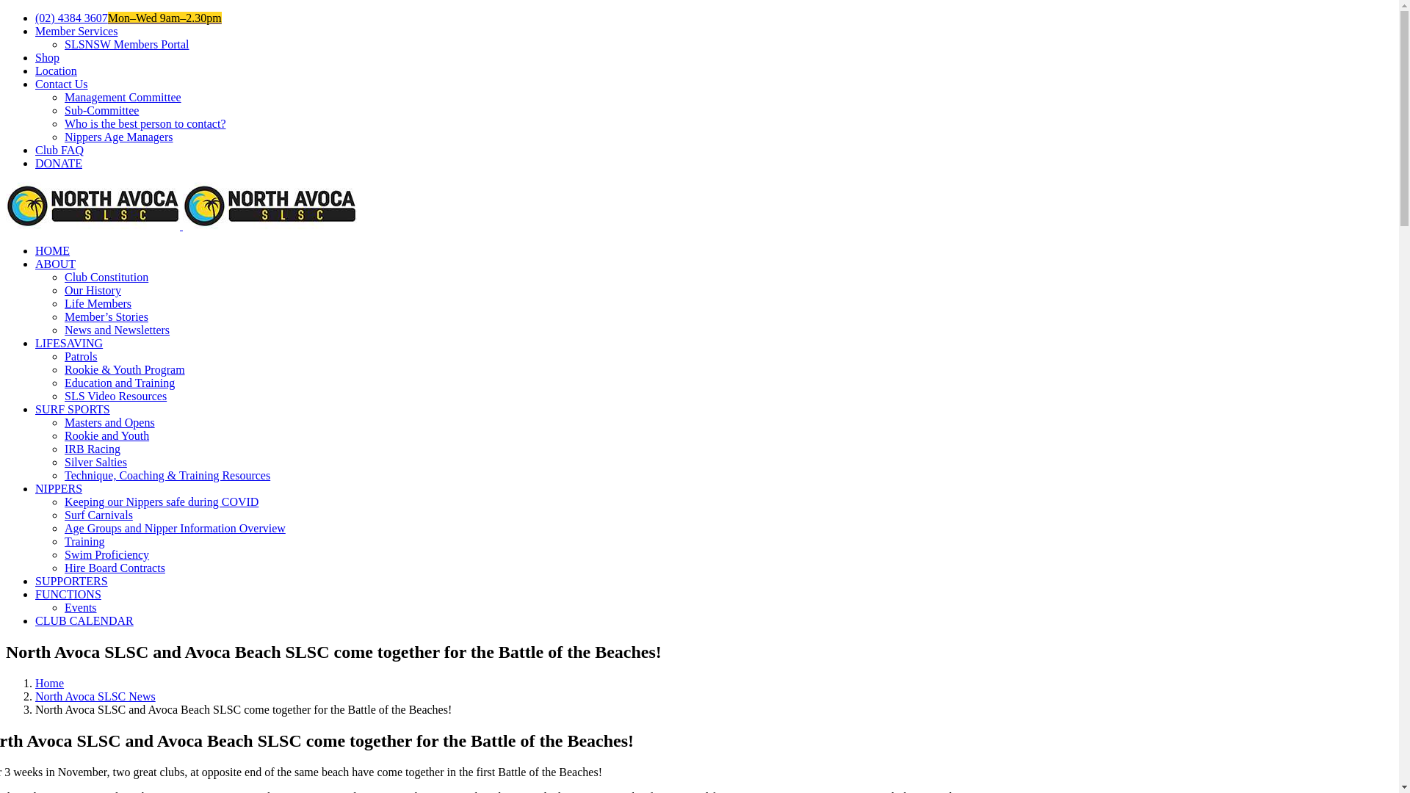  What do you see at coordinates (145, 123) in the screenshot?
I see `Who is the best person to contact?` at bounding box center [145, 123].